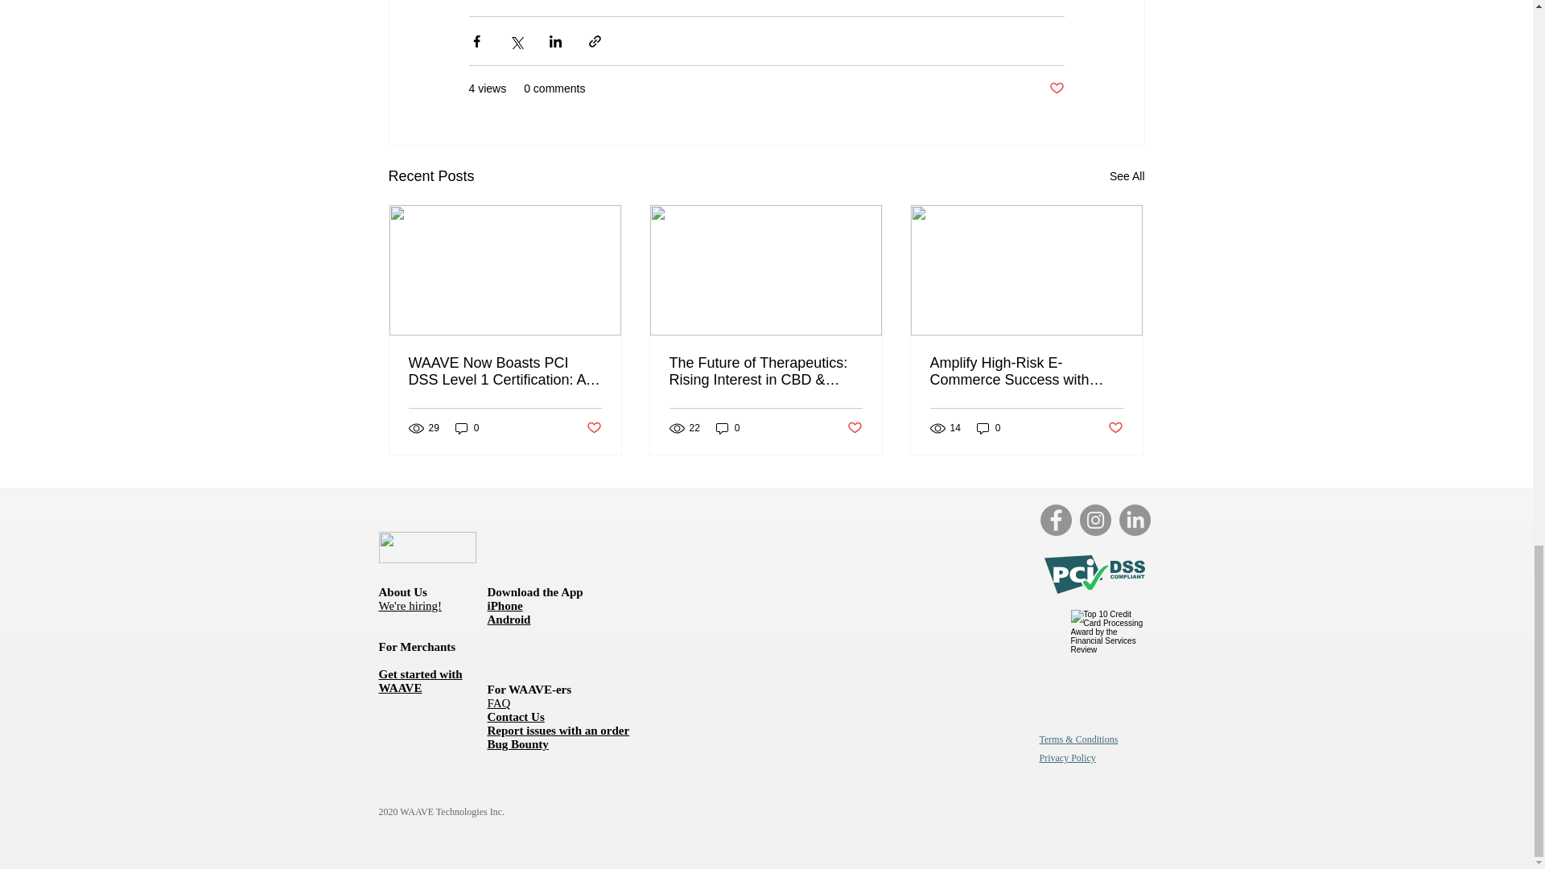 Image resolution: width=1545 pixels, height=869 pixels. I want to click on Contact Us, so click(517, 716).